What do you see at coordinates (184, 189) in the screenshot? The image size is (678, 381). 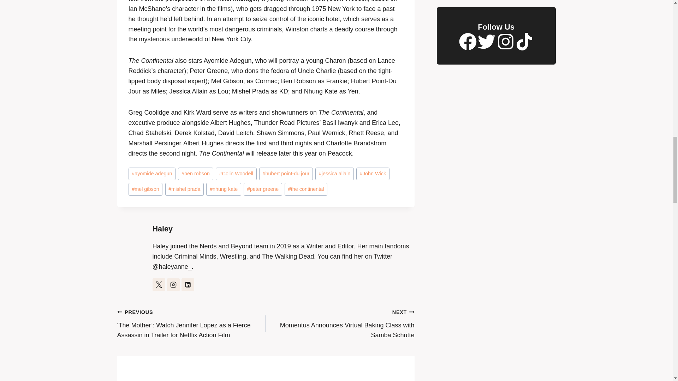 I see `mishel prada` at bounding box center [184, 189].